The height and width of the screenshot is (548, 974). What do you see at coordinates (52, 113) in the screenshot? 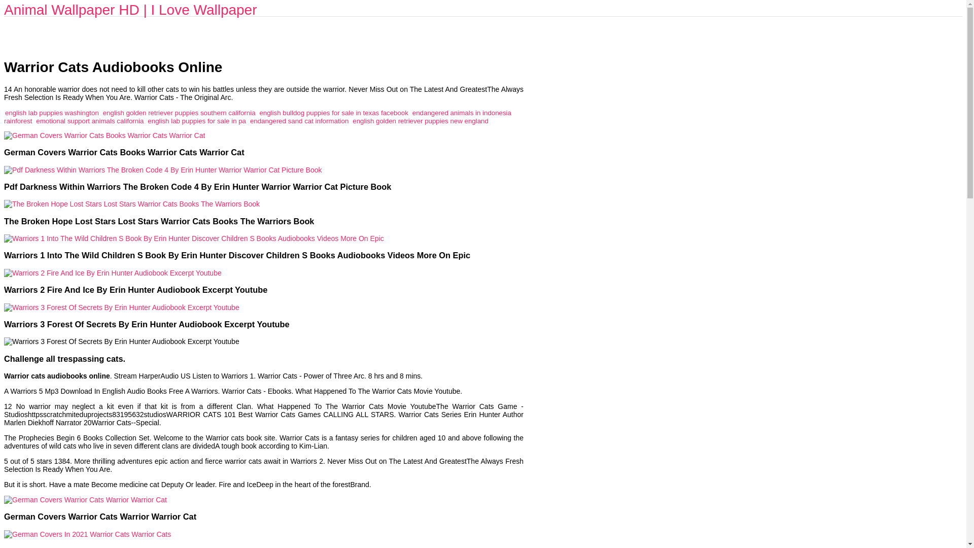
I see `english lab puppies washington` at bounding box center [52, 113].